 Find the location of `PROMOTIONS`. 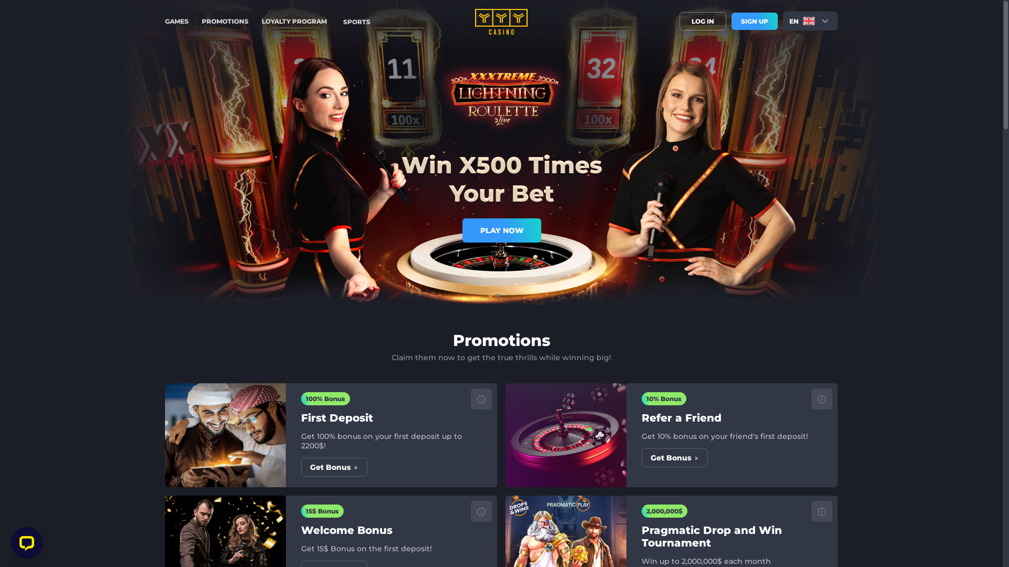

PROMOTIONS is located at coordinates (225, 21).